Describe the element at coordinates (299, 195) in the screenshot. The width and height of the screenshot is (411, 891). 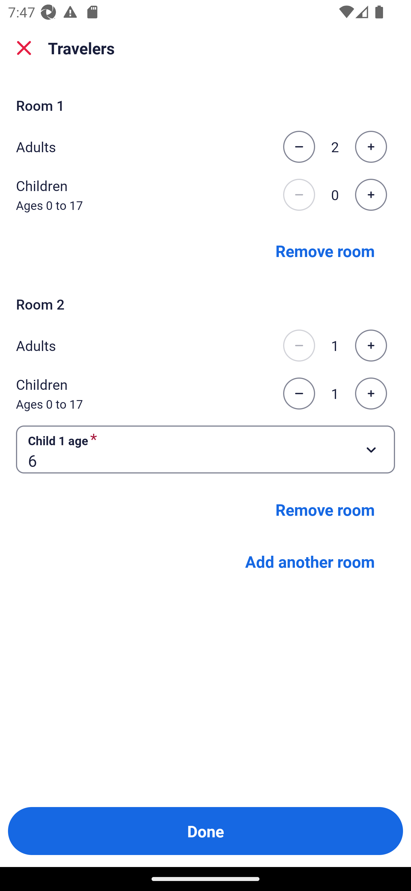
I see `Decrease the number of children` at that location.